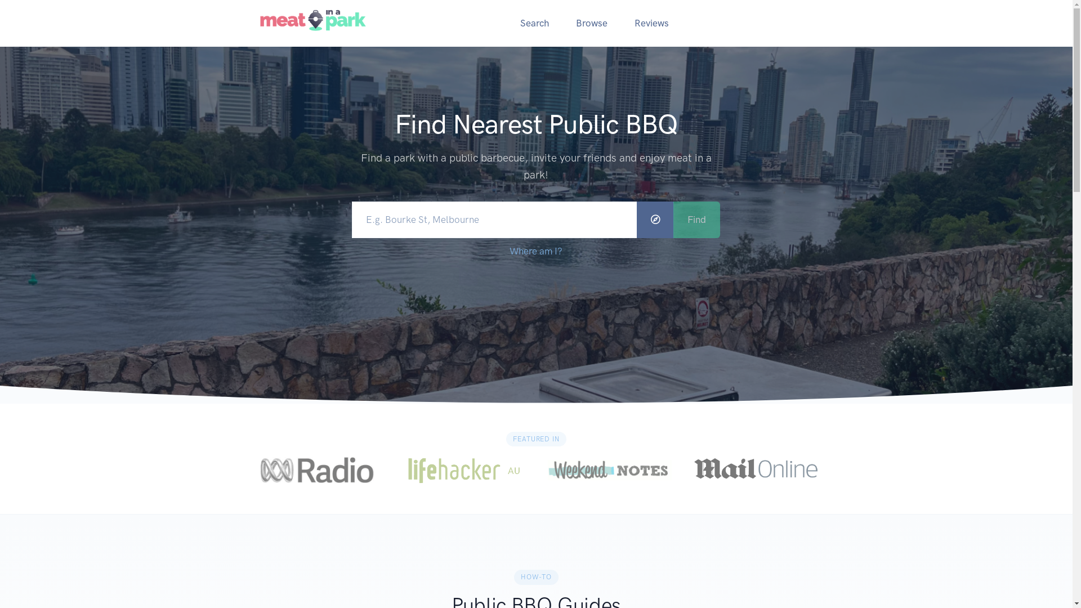 The height and width of the screenshot is (608, 1081). Describe the element at coordinates (536, 251) in the screenshot. I see `Where am I?` at that location.